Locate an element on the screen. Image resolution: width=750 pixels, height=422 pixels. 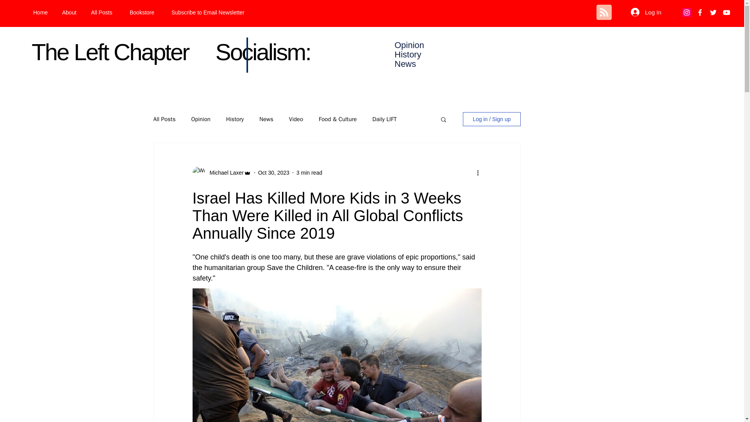
Opinion is located at coordinates (200, 119).